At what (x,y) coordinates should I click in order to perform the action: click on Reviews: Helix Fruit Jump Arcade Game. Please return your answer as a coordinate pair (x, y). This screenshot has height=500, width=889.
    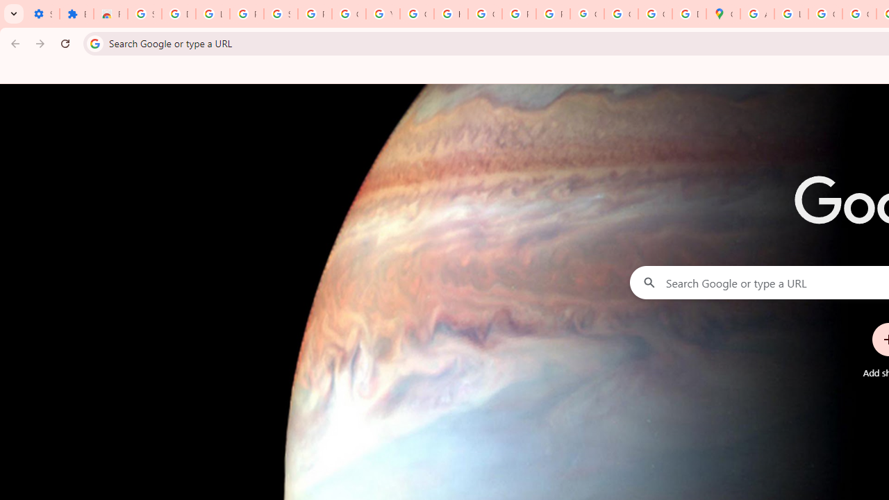
    Looking at the image, I should click on (110, 14).